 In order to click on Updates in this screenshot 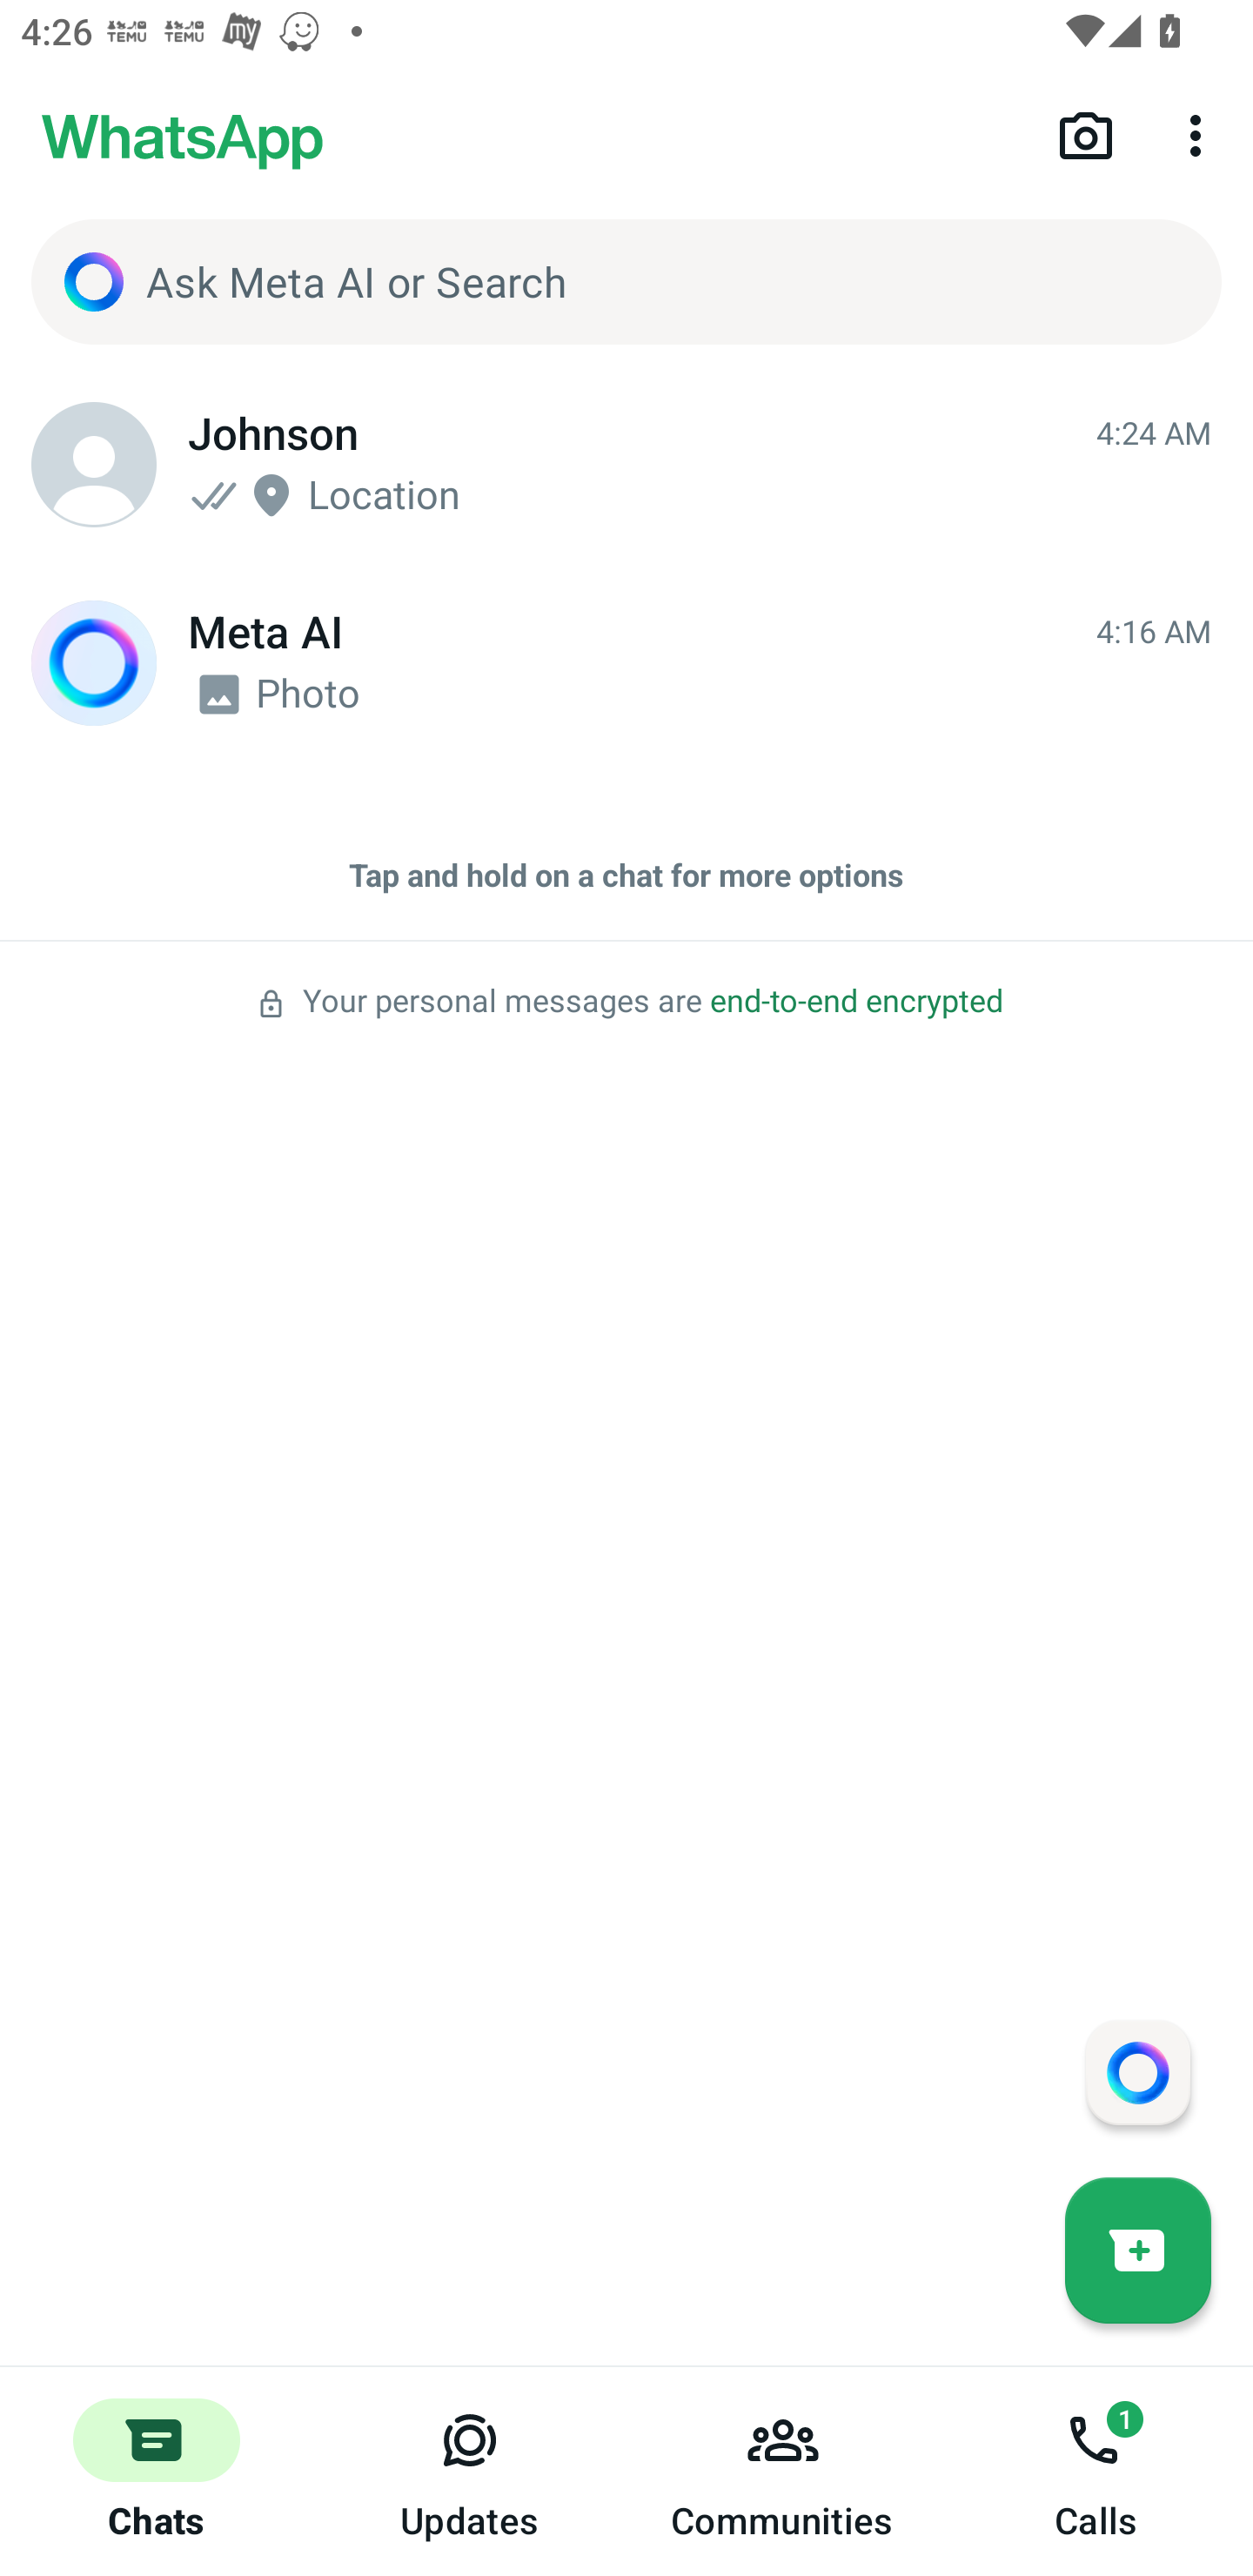, I will do `click(470, 2472)`.